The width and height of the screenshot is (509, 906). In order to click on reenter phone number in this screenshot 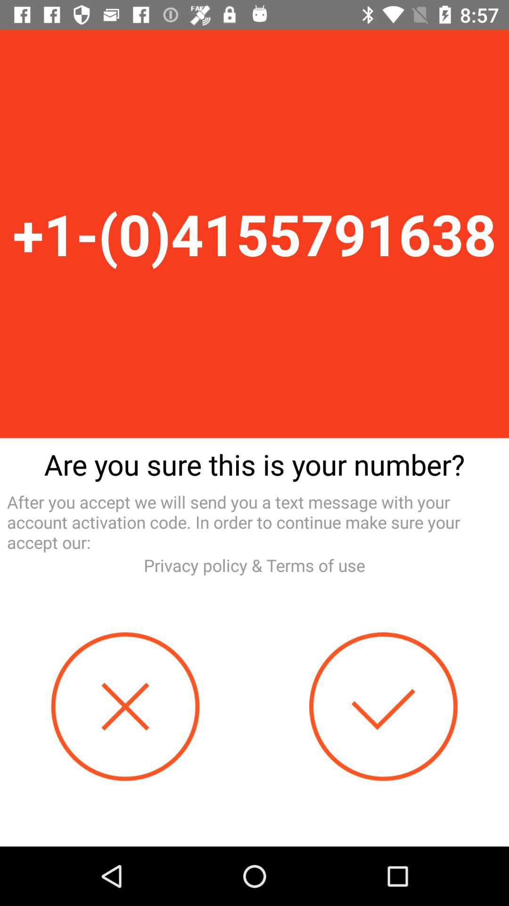, I will do `click(125, 707)`.